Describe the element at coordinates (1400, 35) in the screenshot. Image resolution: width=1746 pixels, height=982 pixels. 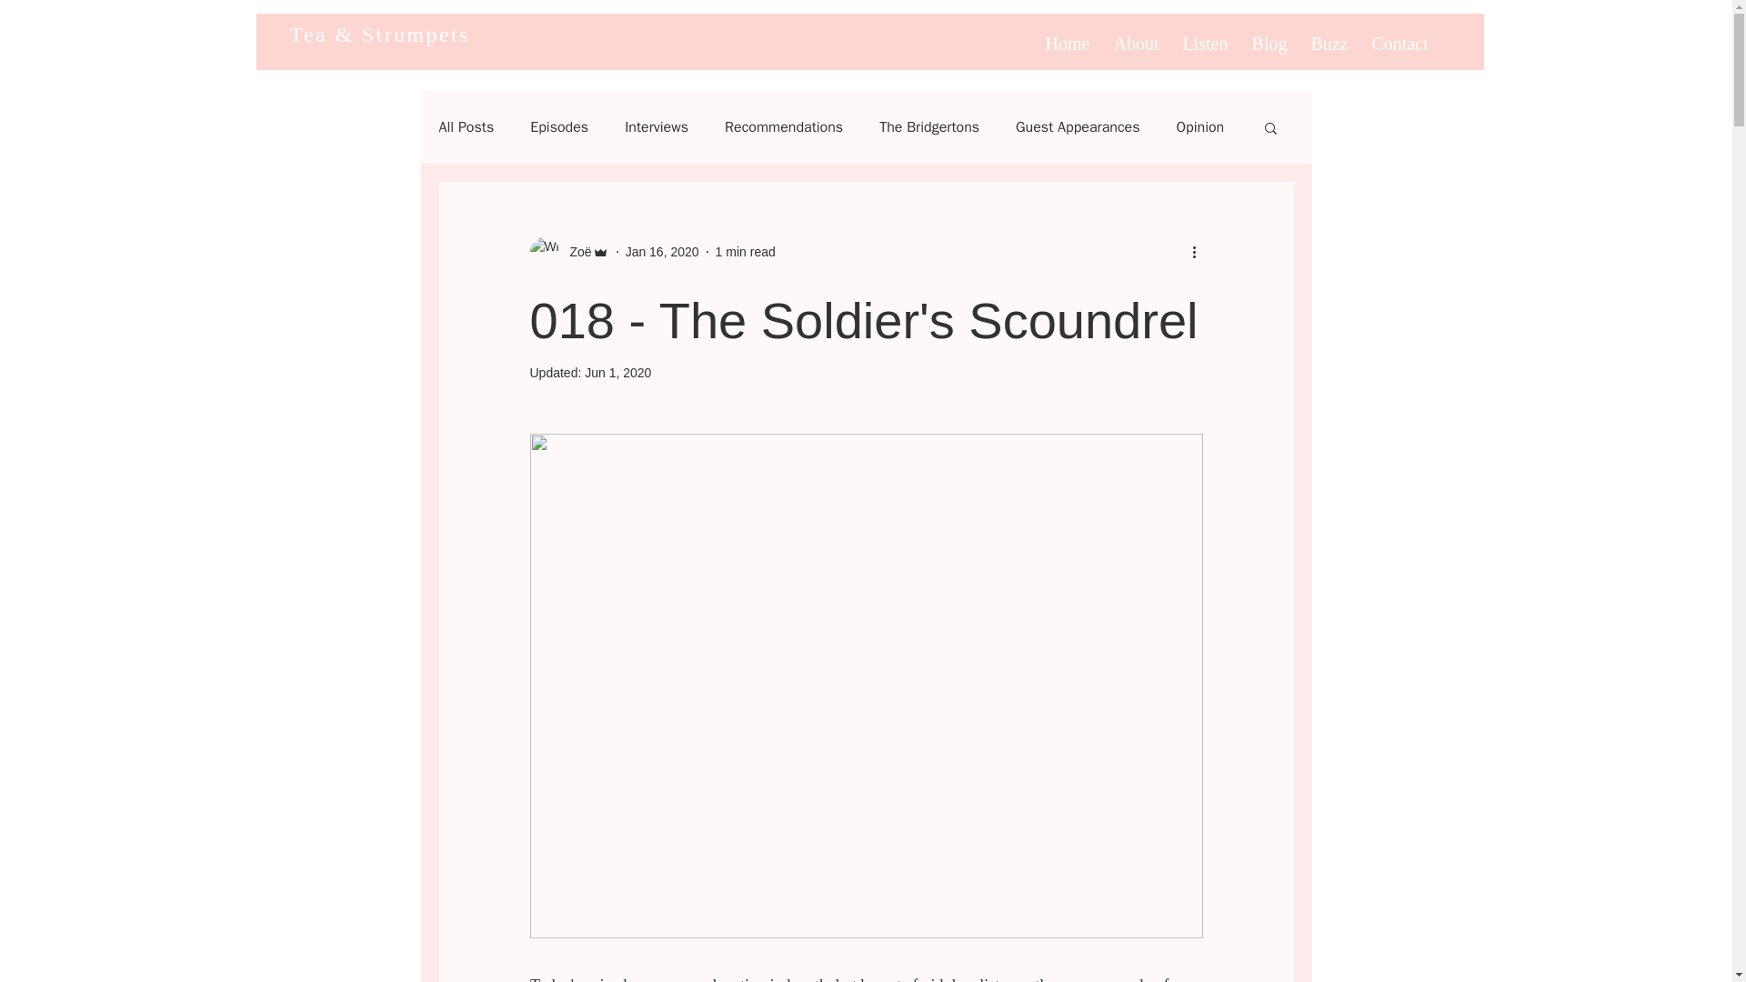
I see `Contact` at that location.